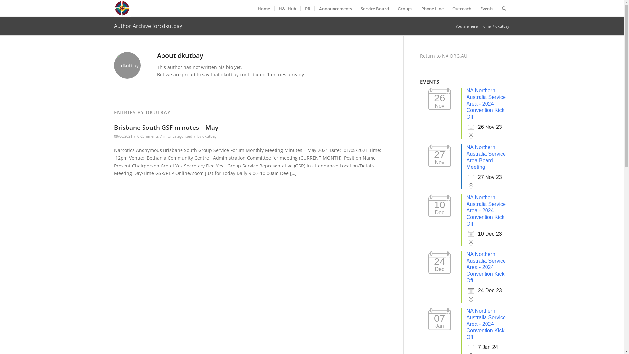 The width and height of the screenshot is (629, 354). Describe the element at coordinates (487, 9) in the screenshot. I see `Events` at that location.